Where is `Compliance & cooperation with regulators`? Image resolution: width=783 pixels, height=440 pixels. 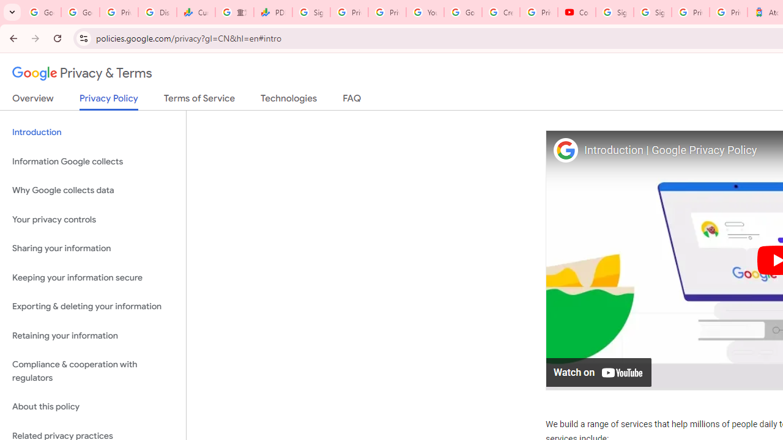
Compliance & cooperation with regulators is located at coordinates (93, 372).